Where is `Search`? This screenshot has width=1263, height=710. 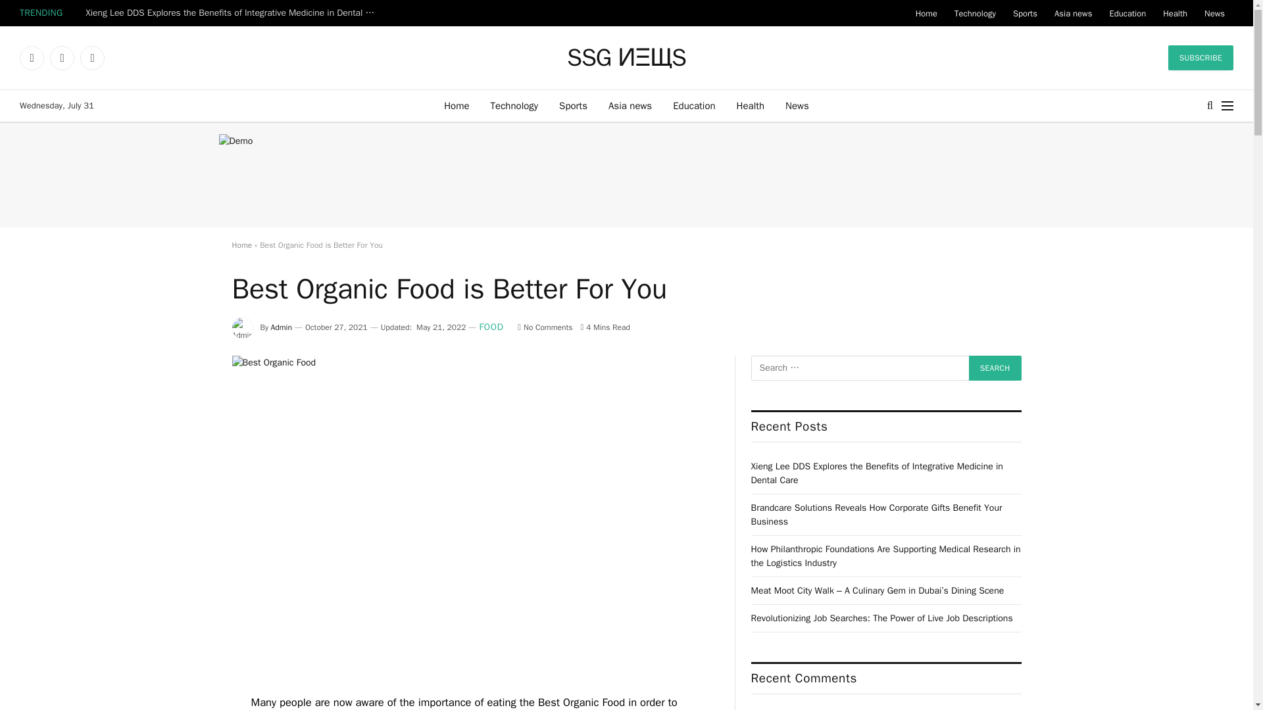
Search is located at coordinates (1210, 105).